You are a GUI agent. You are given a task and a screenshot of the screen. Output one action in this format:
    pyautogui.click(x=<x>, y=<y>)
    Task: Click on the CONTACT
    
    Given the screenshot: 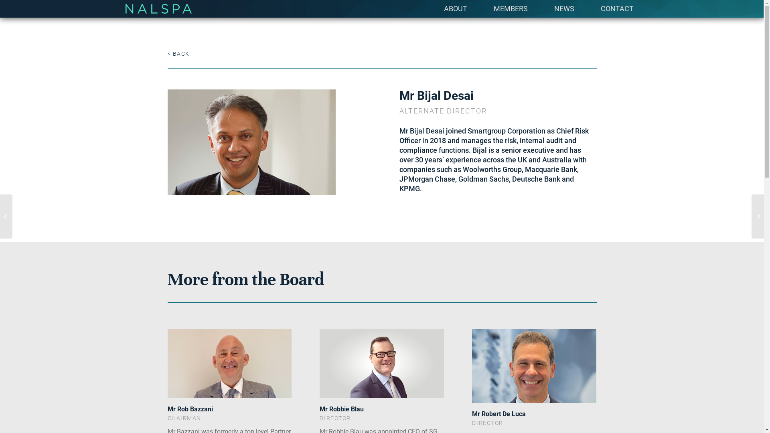 What is the action you would take?
    pyautogui.click(x=617, y=9)
    